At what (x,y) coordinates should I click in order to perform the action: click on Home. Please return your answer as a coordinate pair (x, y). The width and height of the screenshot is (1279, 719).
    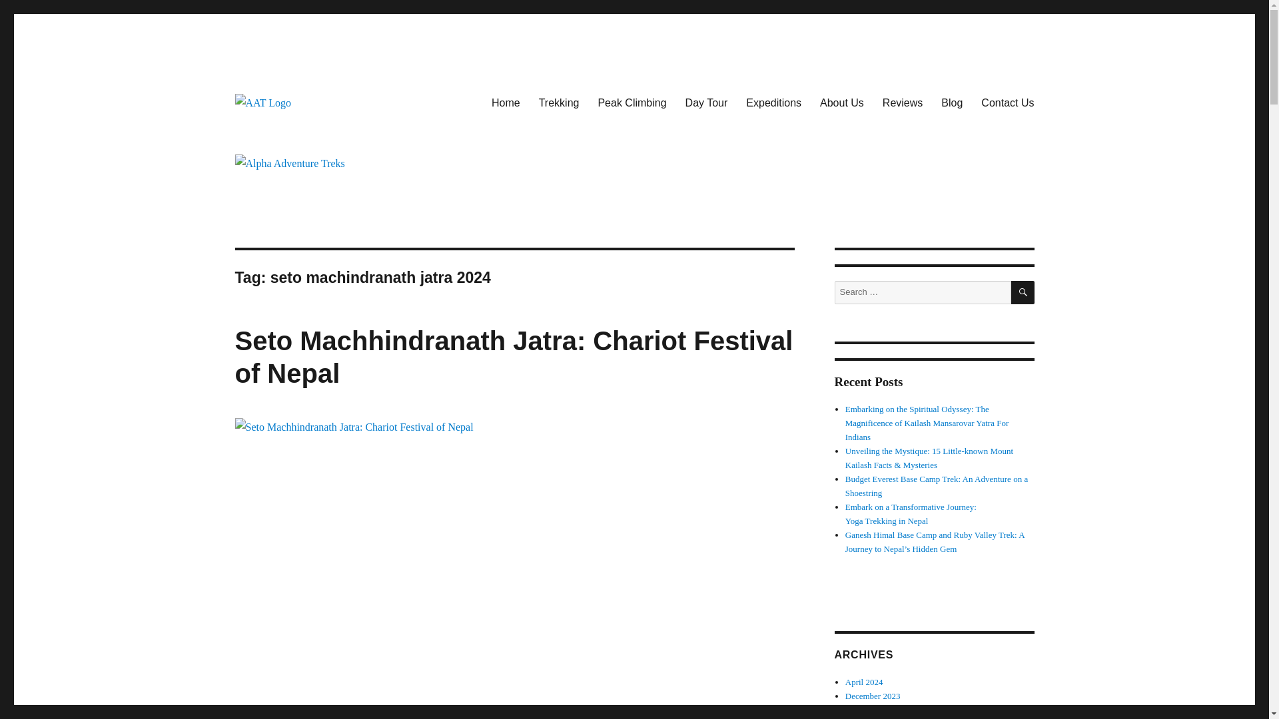
    Looking at the image, I should click on (505, 102).